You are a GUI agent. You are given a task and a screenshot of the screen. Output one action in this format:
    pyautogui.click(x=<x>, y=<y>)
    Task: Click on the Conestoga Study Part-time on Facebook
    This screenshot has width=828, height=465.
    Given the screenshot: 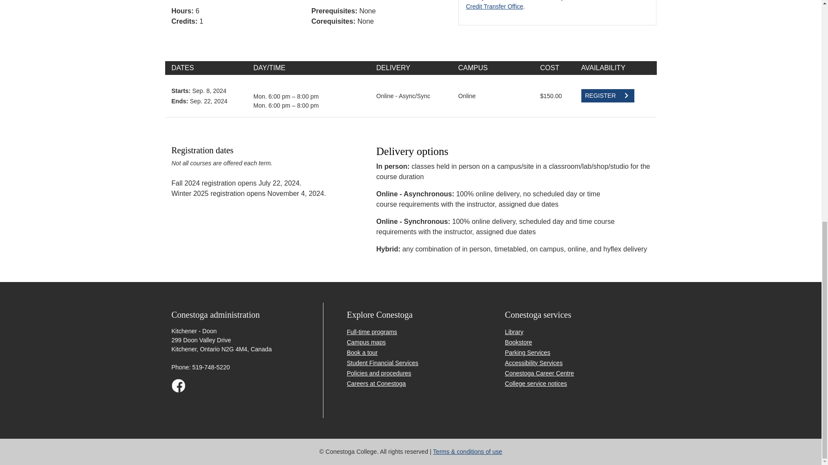 What is the action you would take?
    pyautogui.click(x=179, y=388)
    